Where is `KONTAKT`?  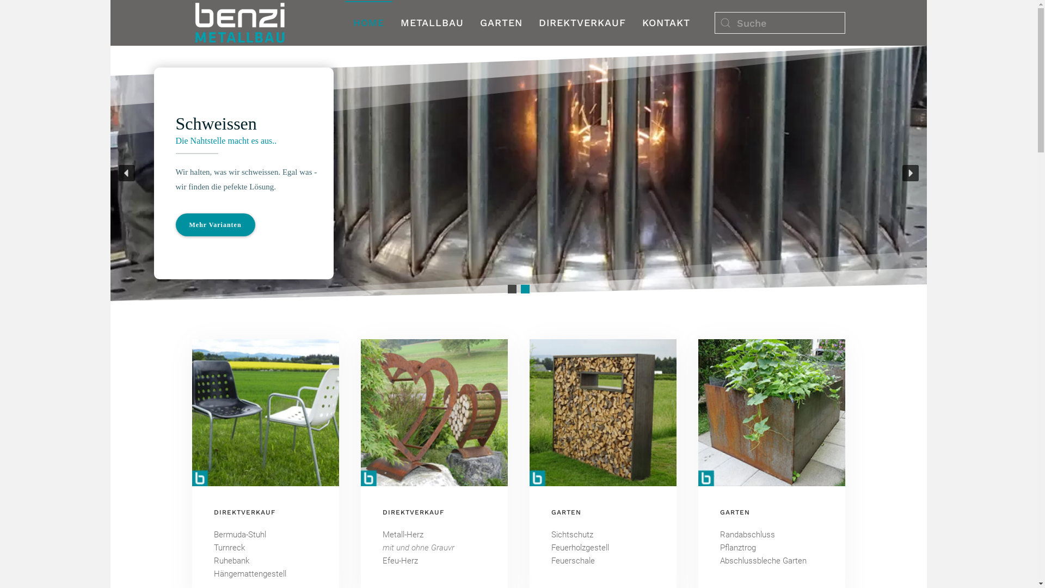 KONTAKT is located at coordinates (666, 23).